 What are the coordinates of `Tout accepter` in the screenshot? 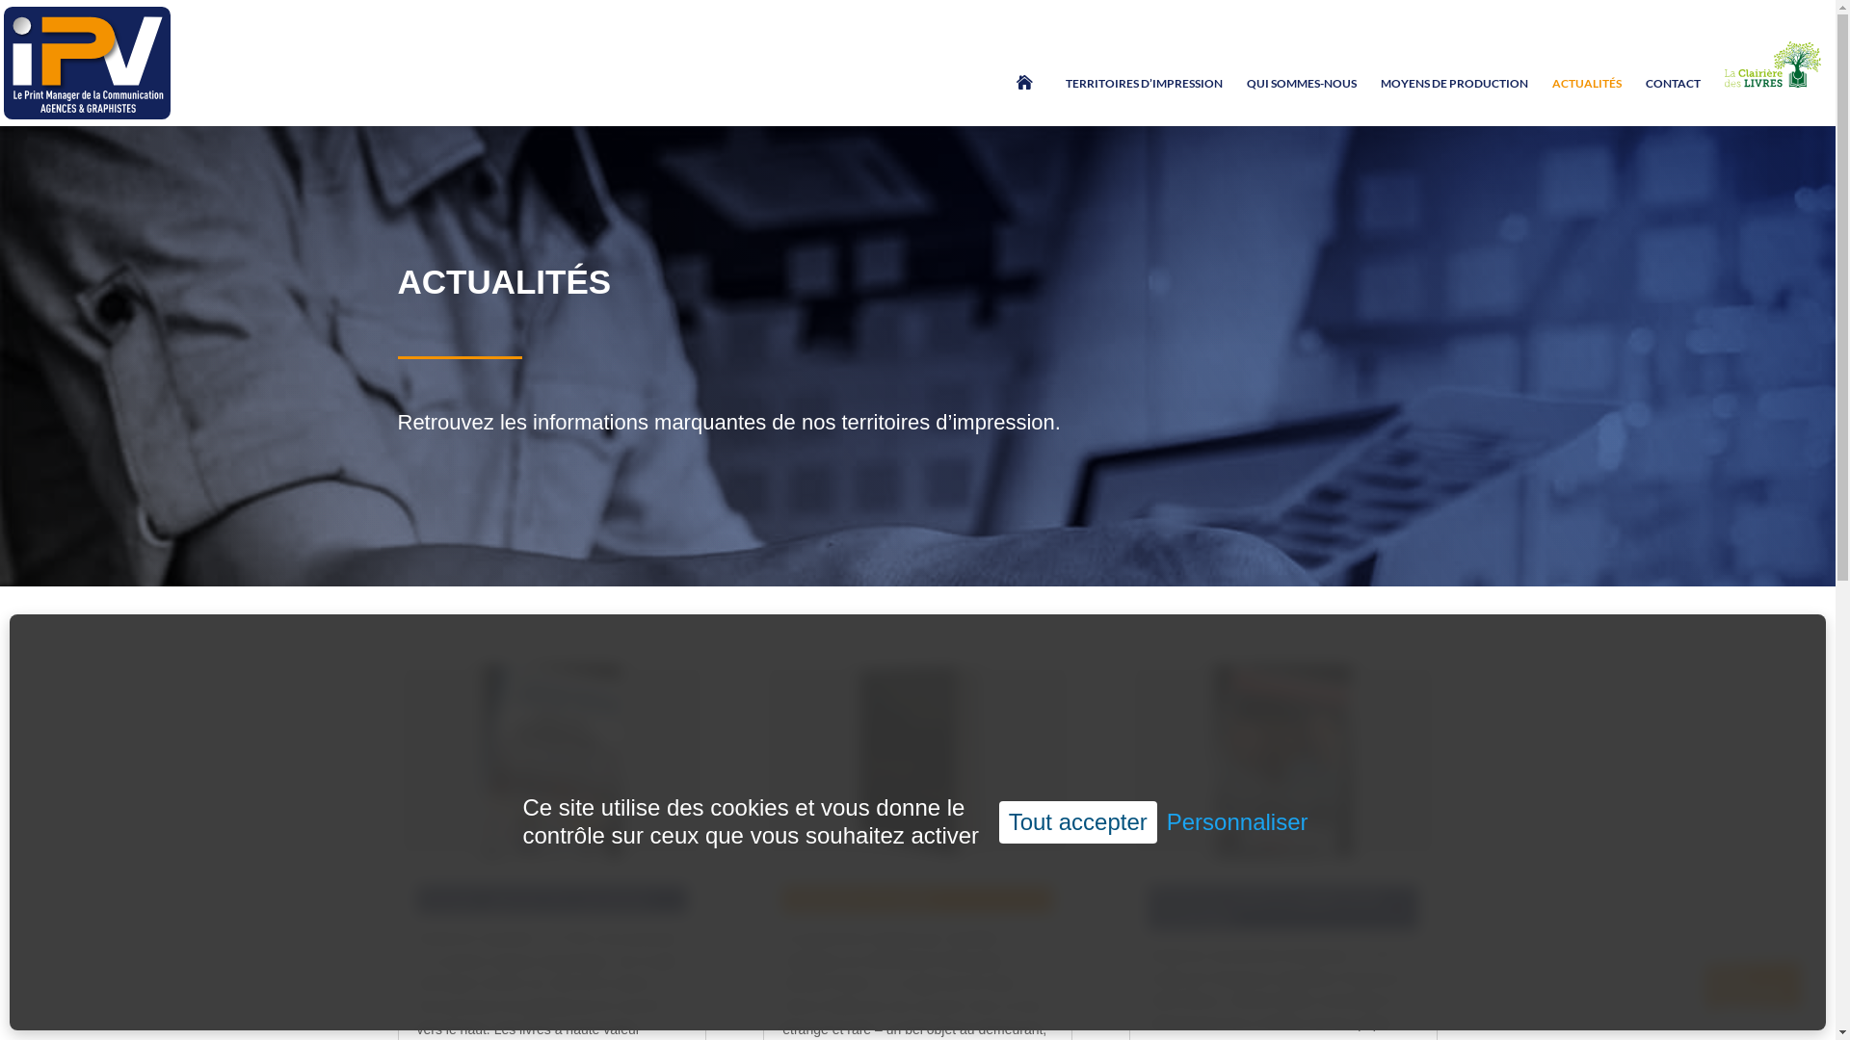 It's located at (1078, 822).